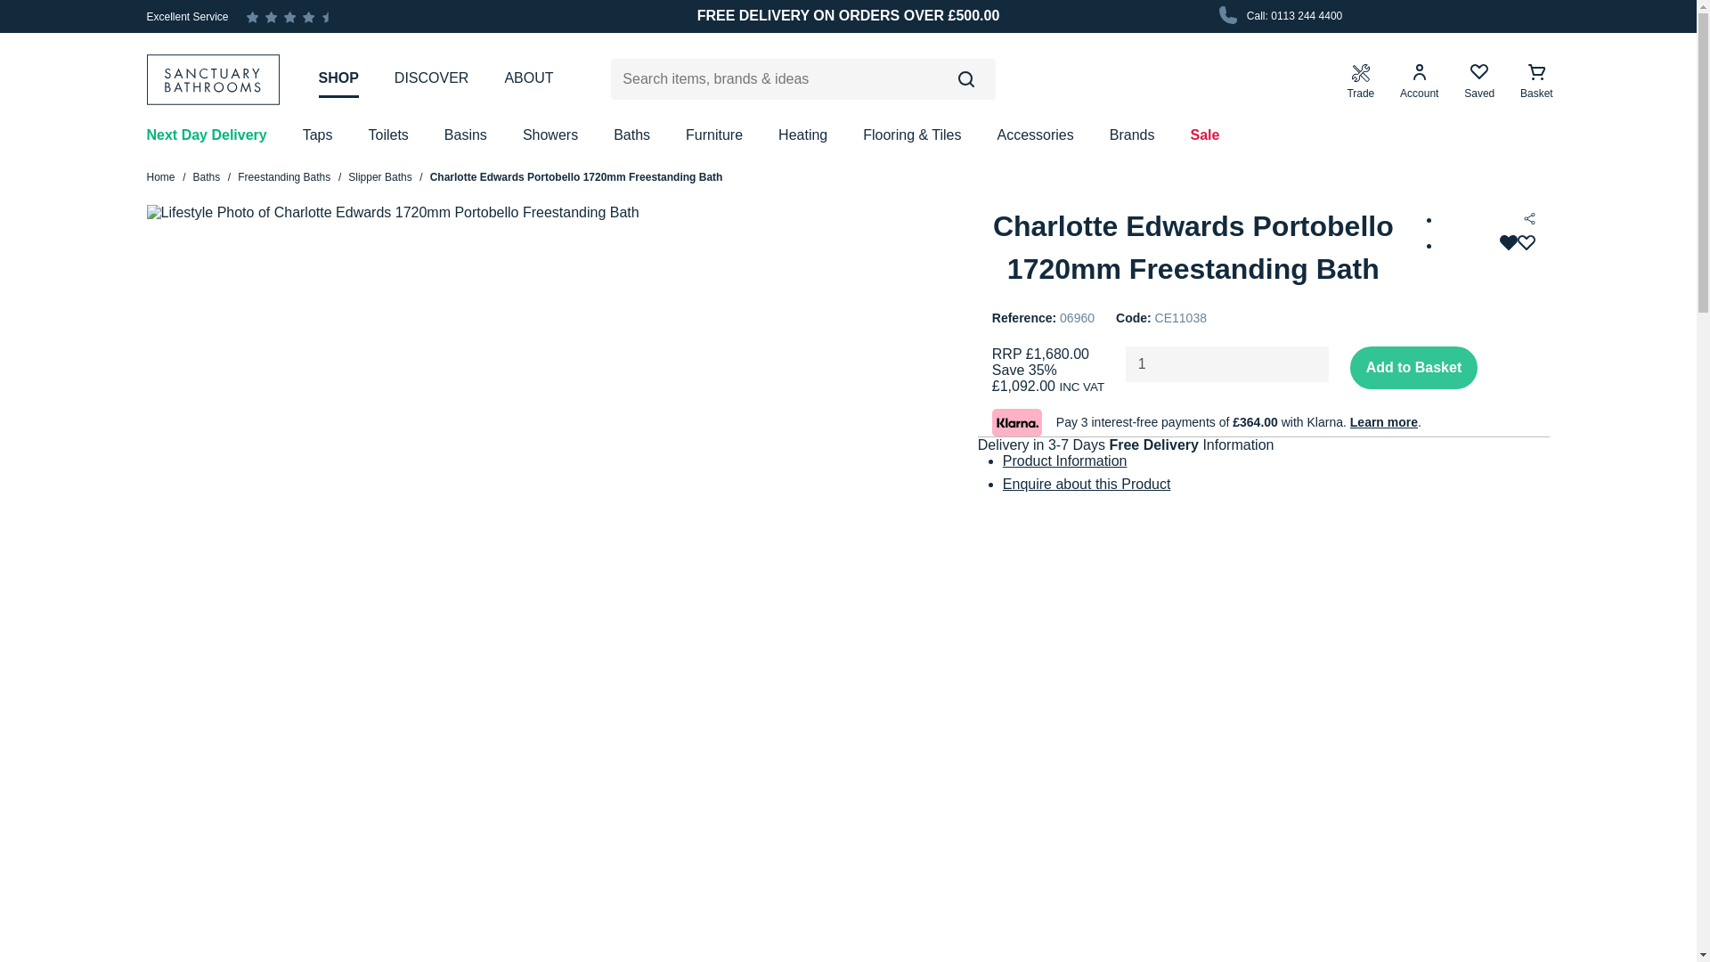 This screenshot has height=962, width=1710. What do you see at coordinates (1478, 82) in the screenshot?
I see `Saved Items` at bounding box center [1478, 82].